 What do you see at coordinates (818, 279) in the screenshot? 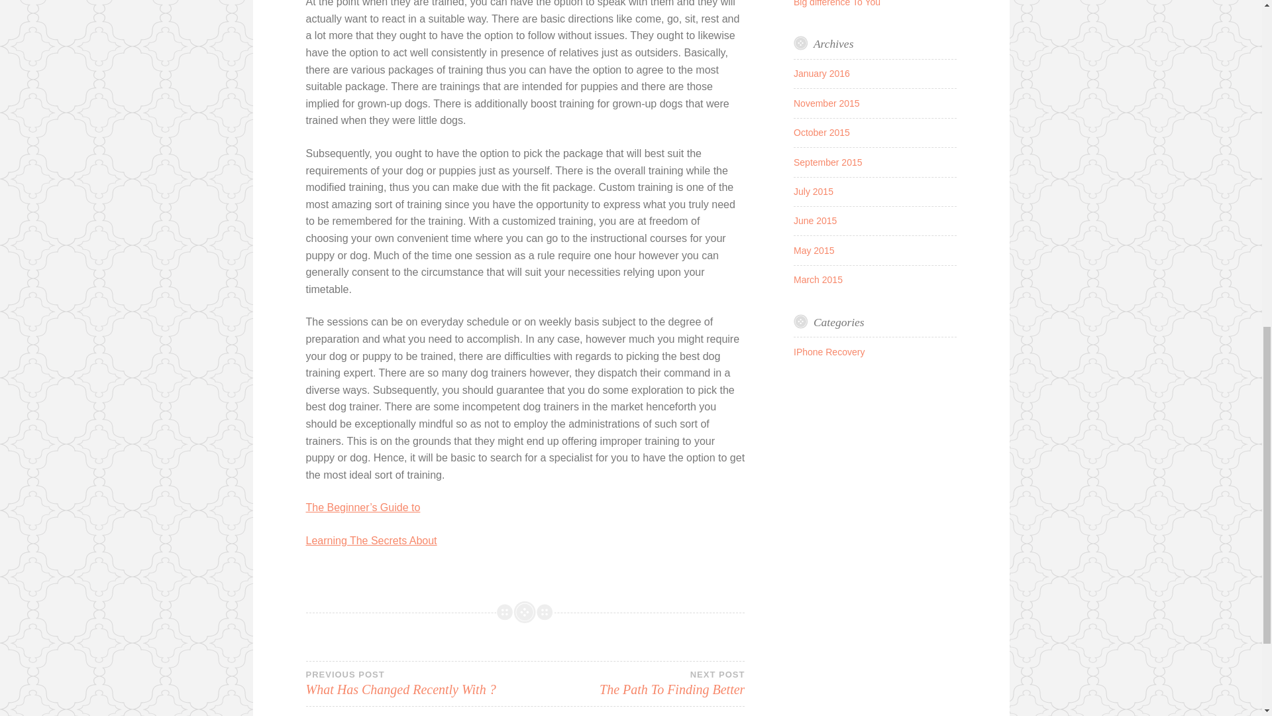
I see `March 2015` at bounding box center [818, 279].